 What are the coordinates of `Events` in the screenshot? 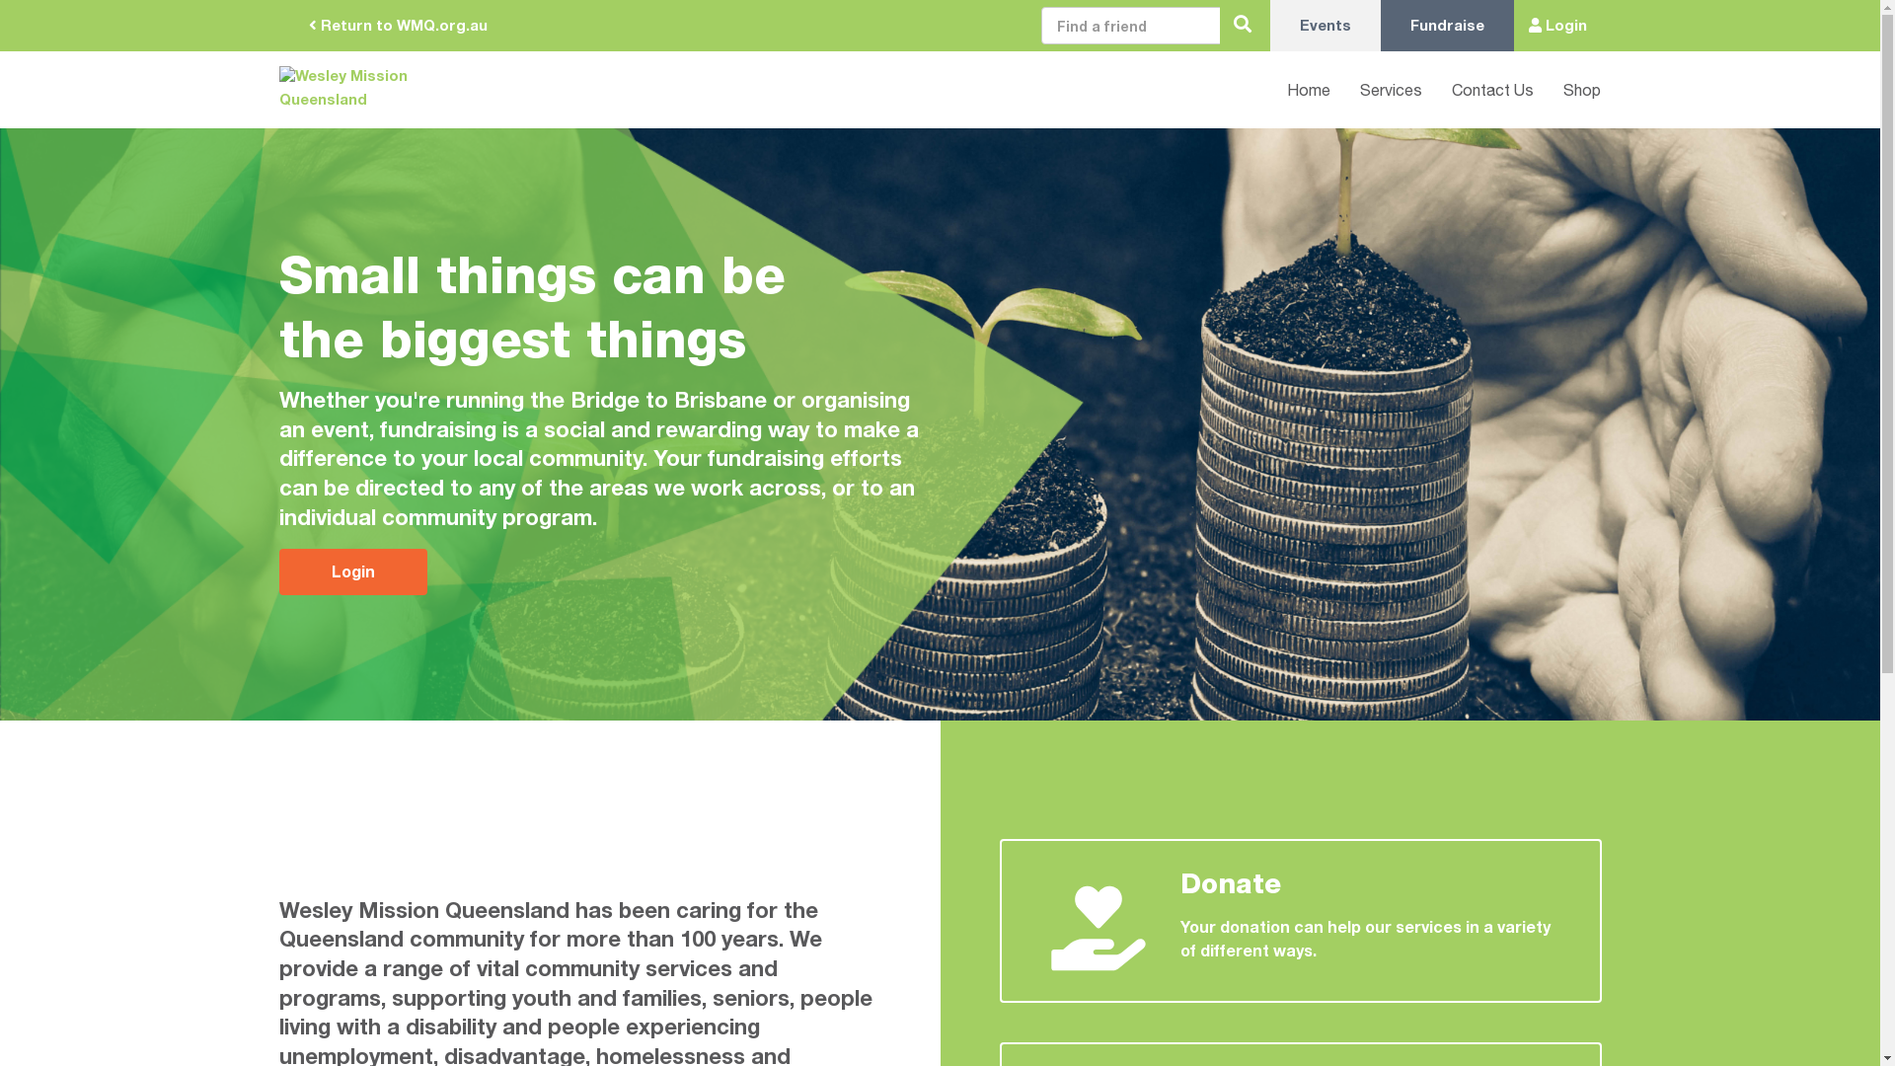 It's located at (1325, 26).